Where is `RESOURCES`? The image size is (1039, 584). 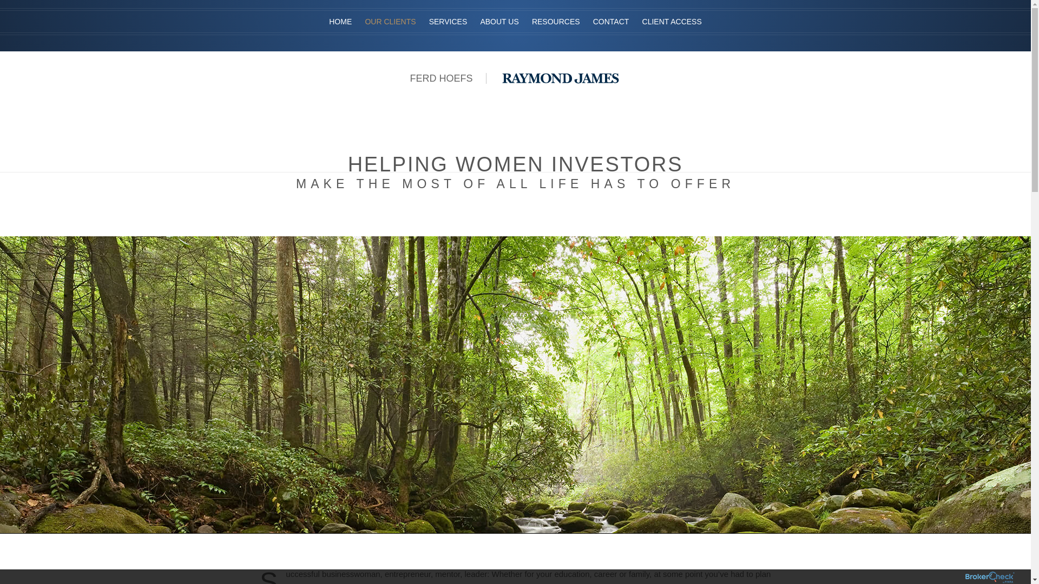 RESOURCES is located at coordinates (556, 22).